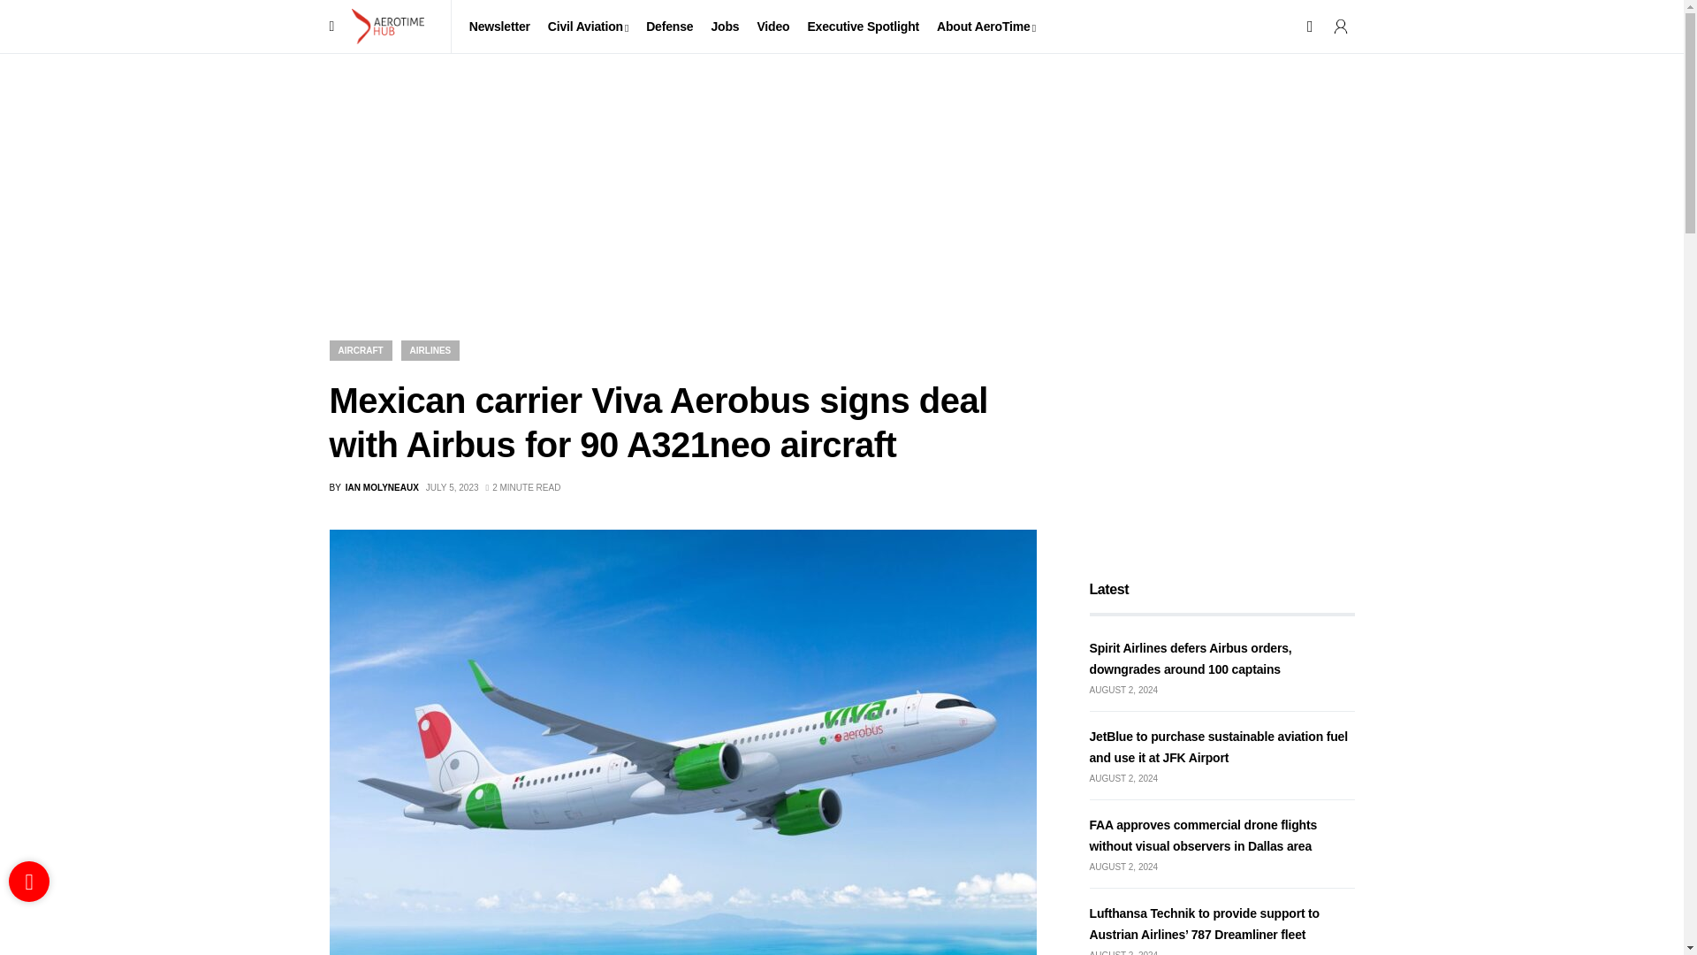  Describe the element at coordinates (499, 27) in the screenshot. I see `Newsletter` at that location.